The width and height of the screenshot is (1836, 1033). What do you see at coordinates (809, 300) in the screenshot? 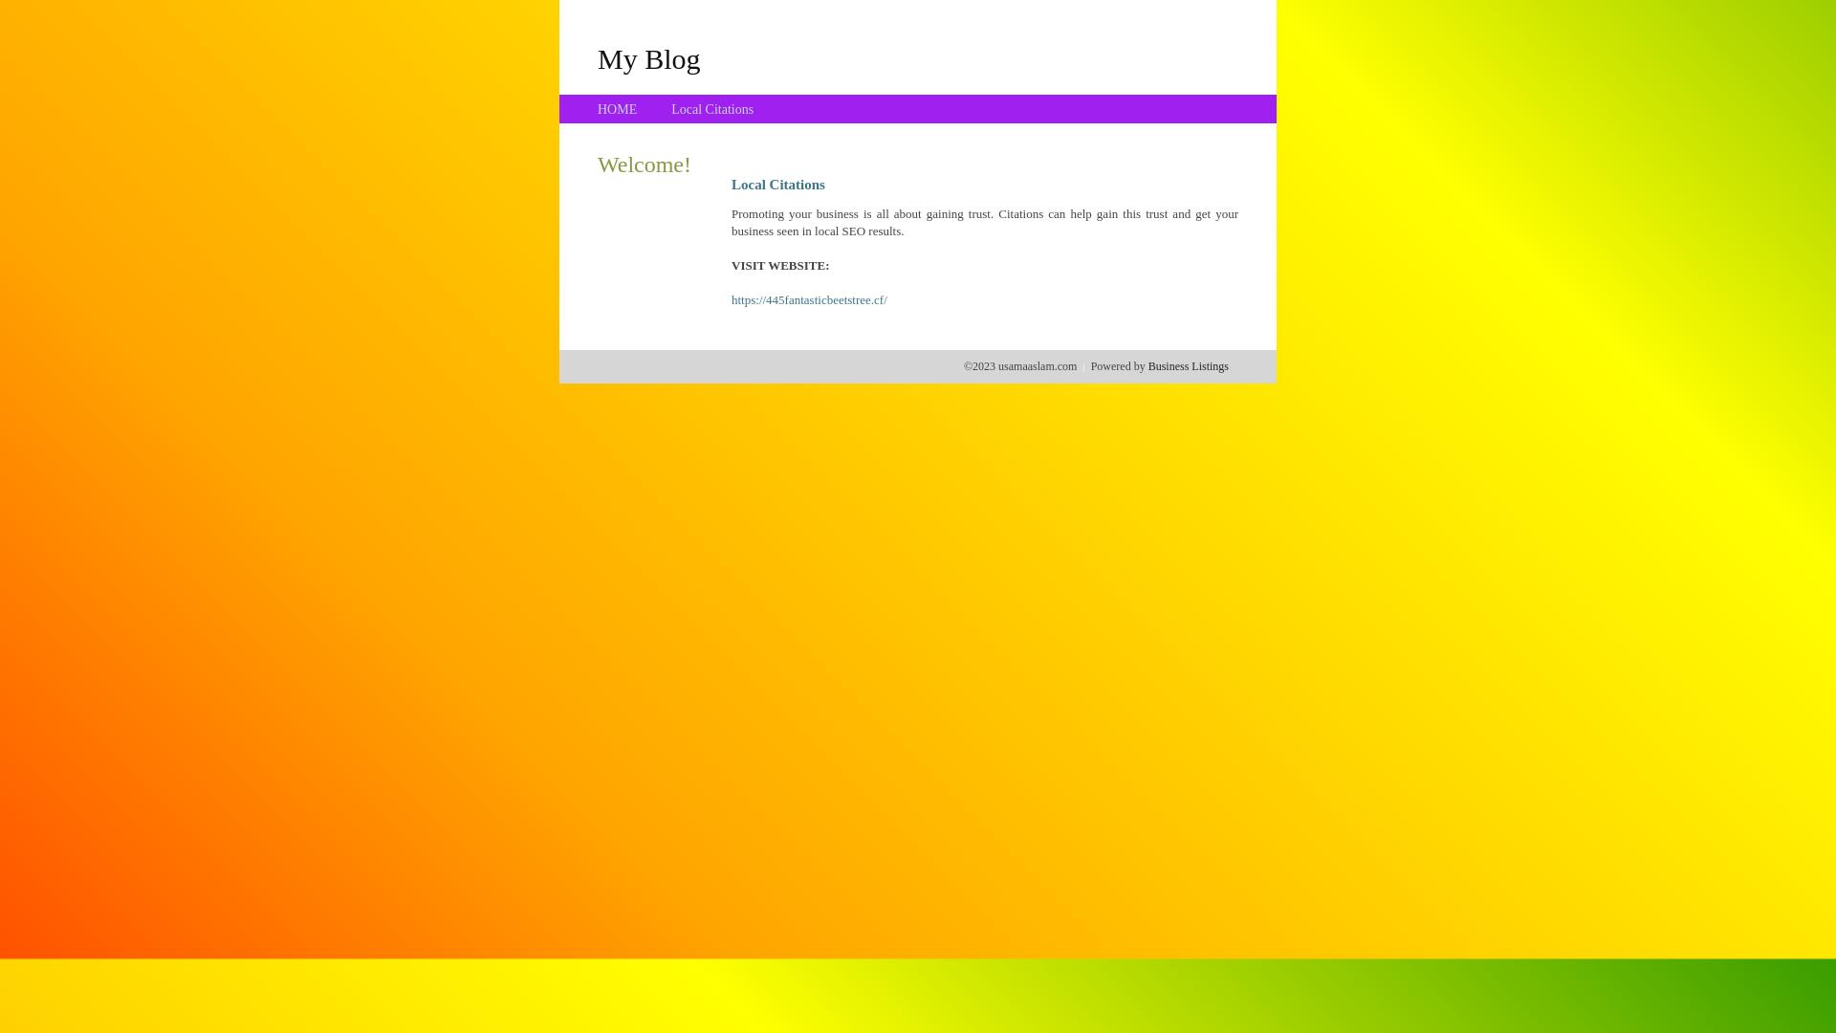
I see `https://445fantasticbeetstree.cf/` at bounding box center [809, 300].